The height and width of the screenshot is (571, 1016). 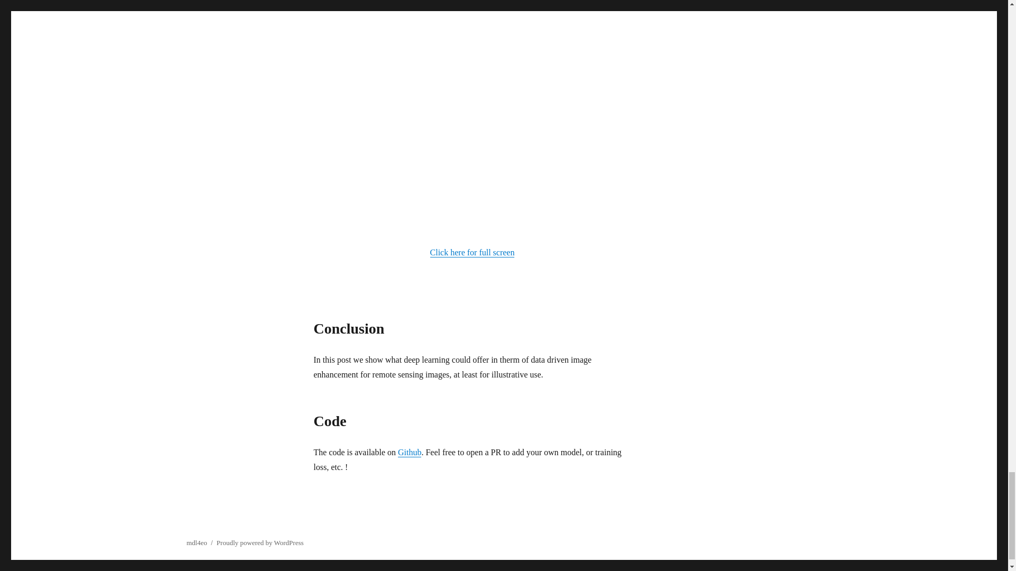 What do you see at coordinates (410, 452) in the screenshot?
I see `Github` at bounding box center [410, 452].